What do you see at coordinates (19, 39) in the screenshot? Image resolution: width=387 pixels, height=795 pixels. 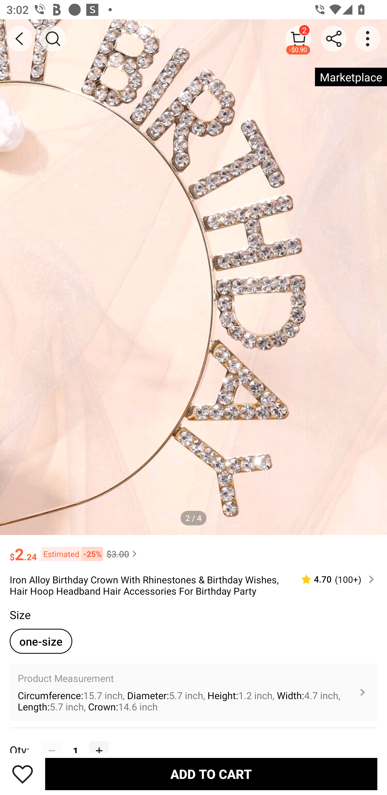 I see `BACK` at bounding box center [19, 39].